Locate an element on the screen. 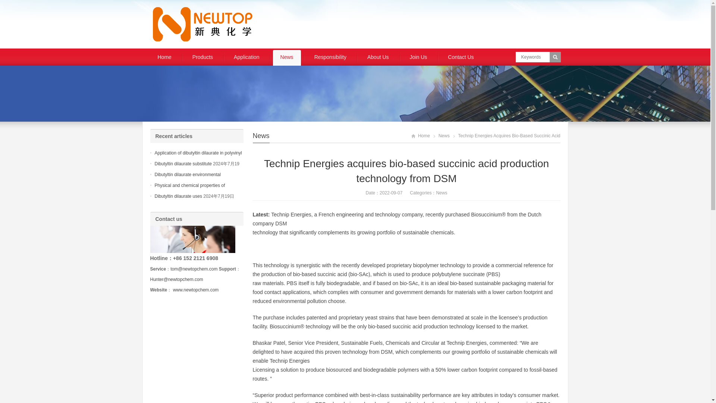  News is located at coordinates (286, 57).